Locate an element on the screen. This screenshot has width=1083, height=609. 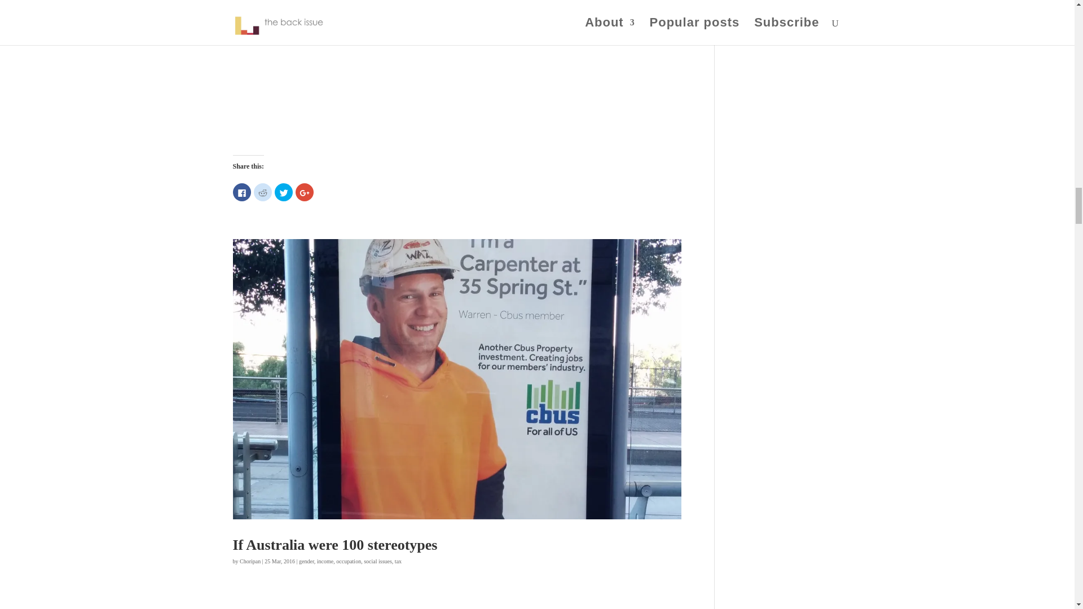
Click to share on Reddit is located at coordinates (262, 192).